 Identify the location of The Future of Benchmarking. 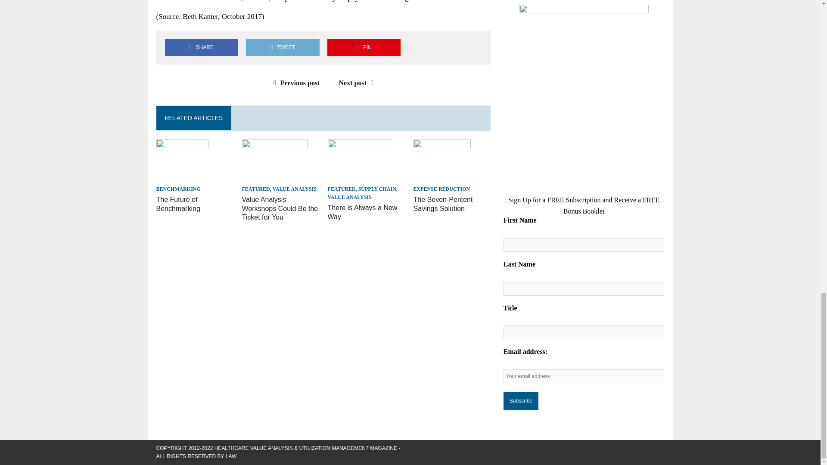
(178, 204).